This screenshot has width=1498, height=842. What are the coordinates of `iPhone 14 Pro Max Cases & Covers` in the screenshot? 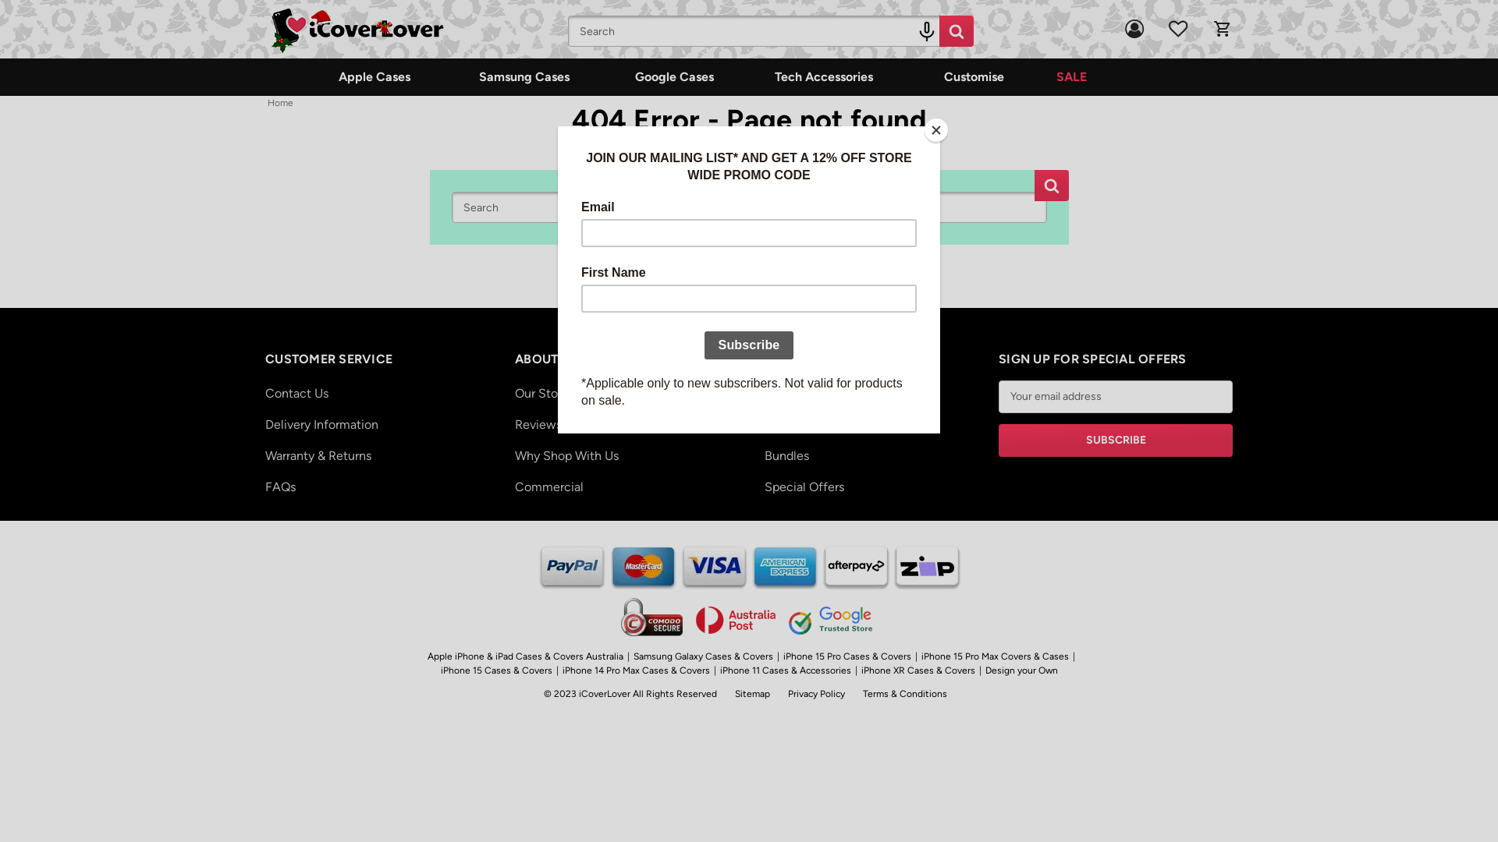 It's located at (637, 670).